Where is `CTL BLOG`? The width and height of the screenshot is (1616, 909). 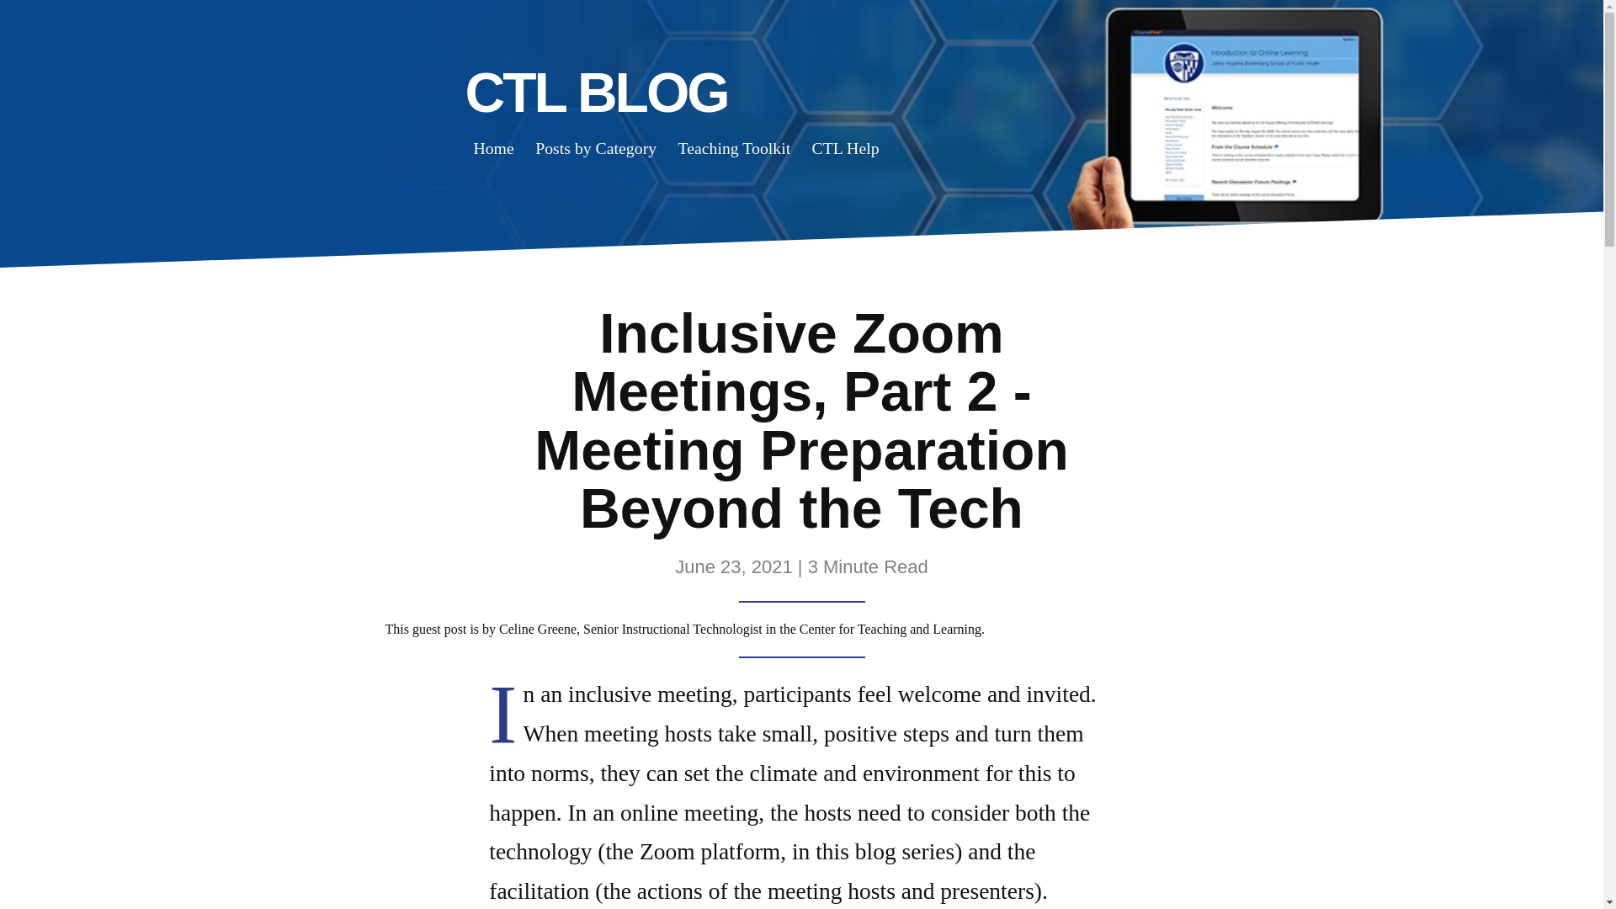
CTL BLOG is located at coordinates (596, 93).